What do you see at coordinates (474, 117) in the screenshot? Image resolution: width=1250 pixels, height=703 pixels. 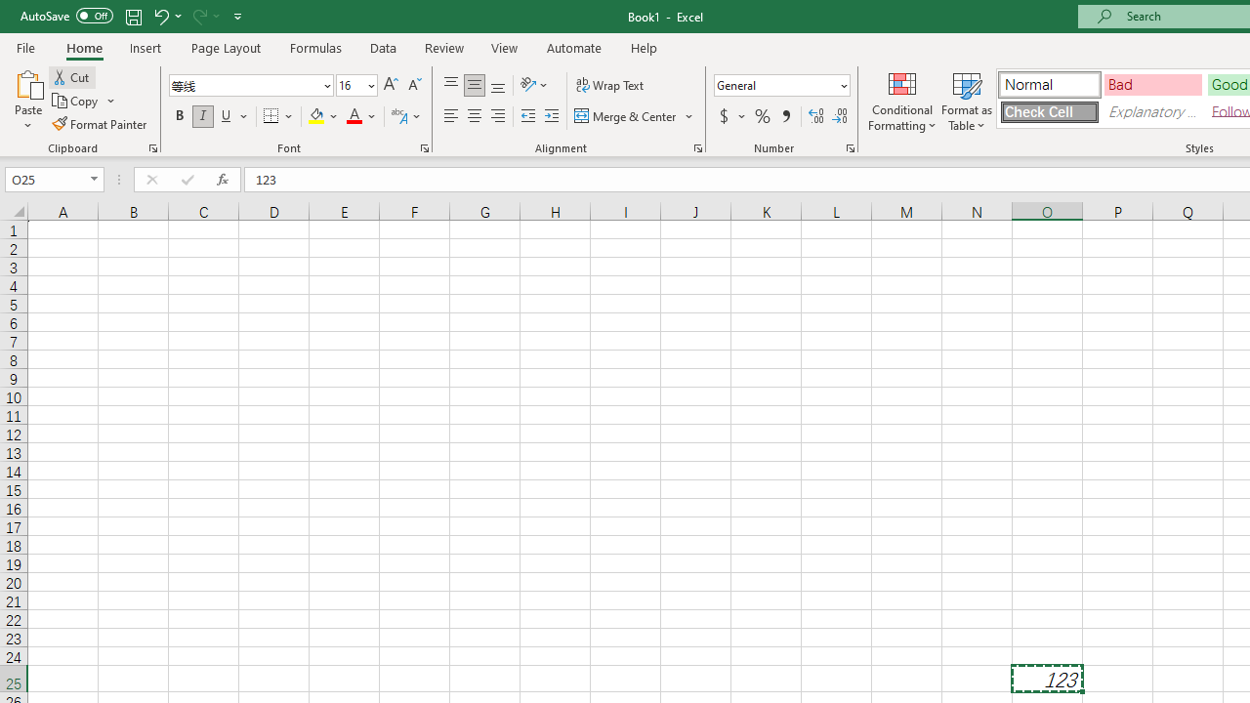 I see `Center` at bounding box center [474, 117].